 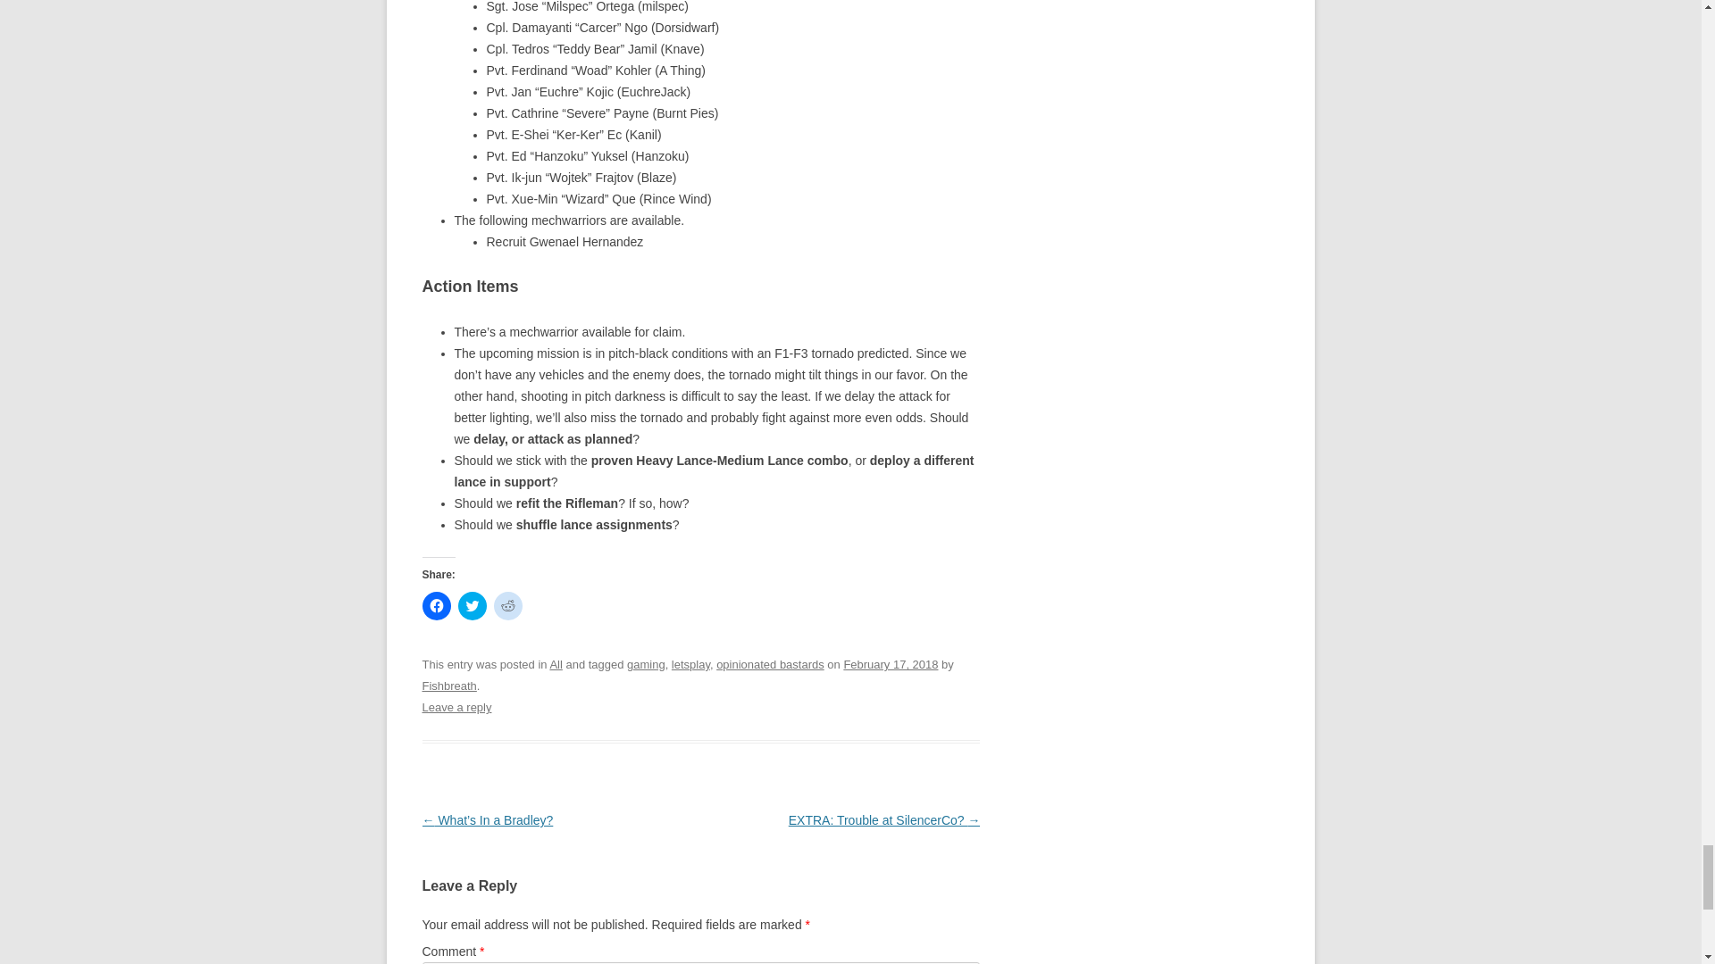 I want to click on View all posts by Fishbreath, so click(x=448, y=686).